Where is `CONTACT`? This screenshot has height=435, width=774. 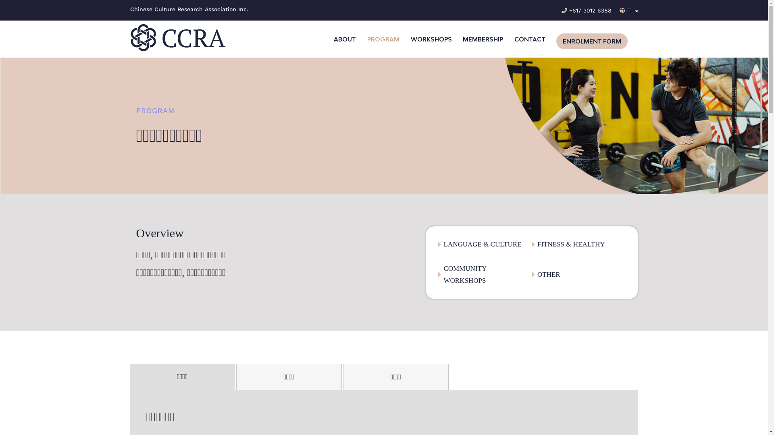
CONTACT is located at coordinates (530, 39).